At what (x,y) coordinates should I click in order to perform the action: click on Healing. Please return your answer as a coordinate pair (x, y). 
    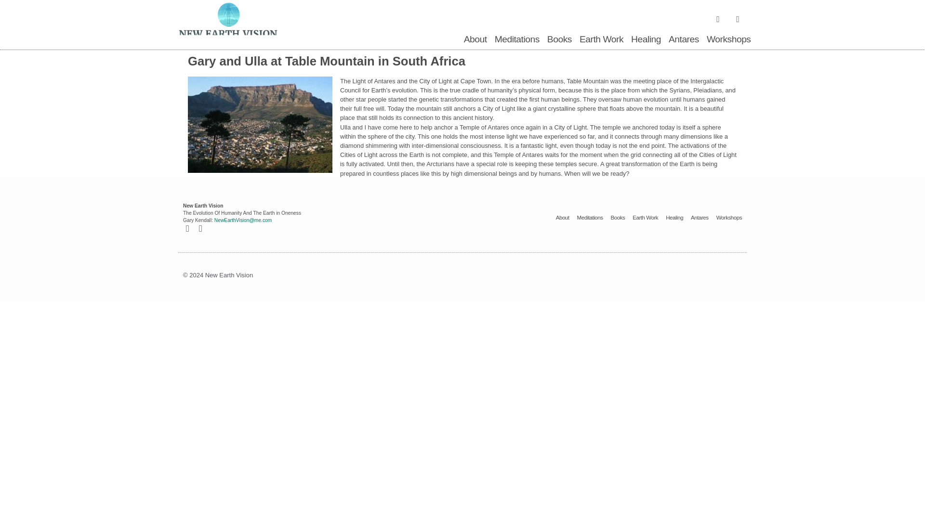
    Looking at the image, I should click on (646, 39).